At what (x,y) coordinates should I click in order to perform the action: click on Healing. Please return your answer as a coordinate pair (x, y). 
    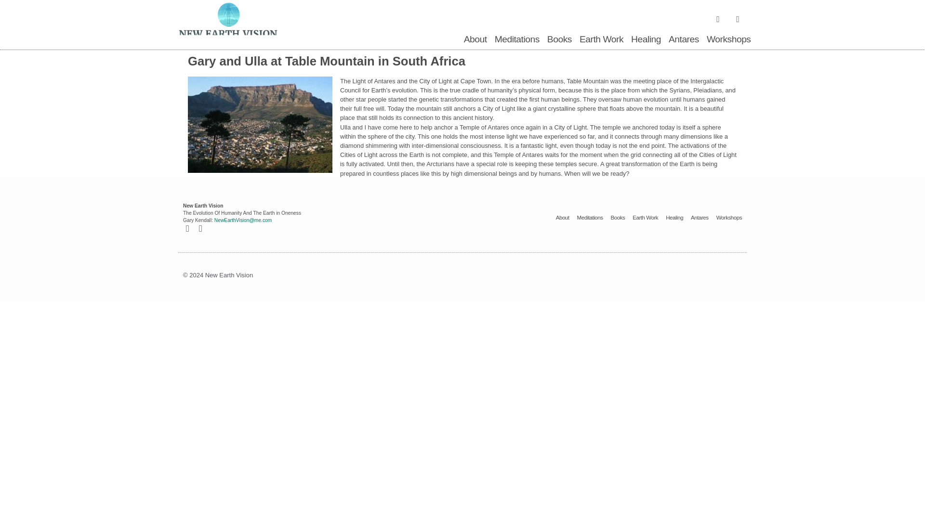
    Looking at the image, I should click on (646, 39).